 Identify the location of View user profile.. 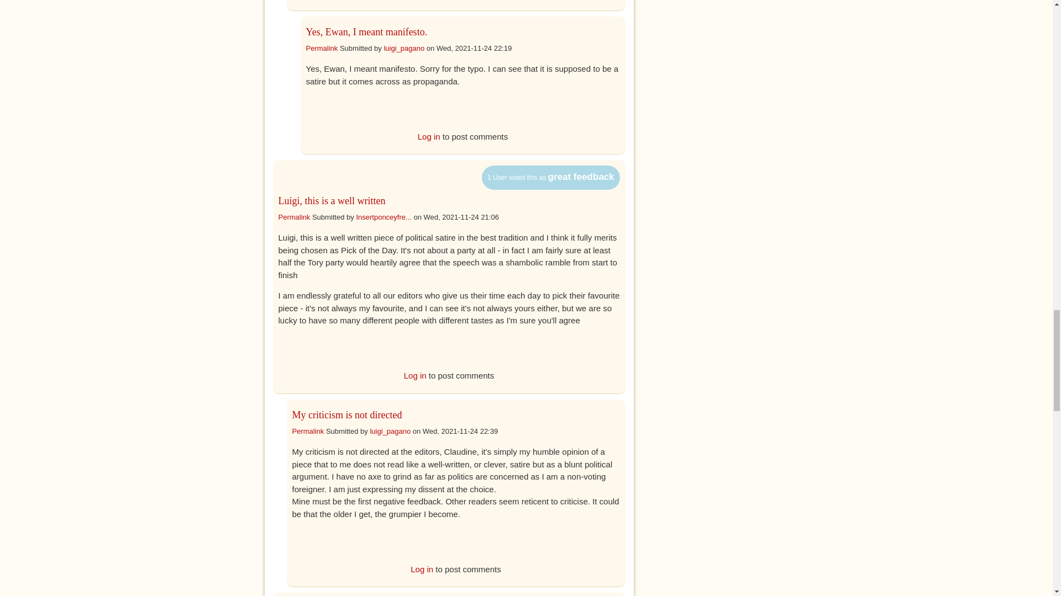
(384, 216).